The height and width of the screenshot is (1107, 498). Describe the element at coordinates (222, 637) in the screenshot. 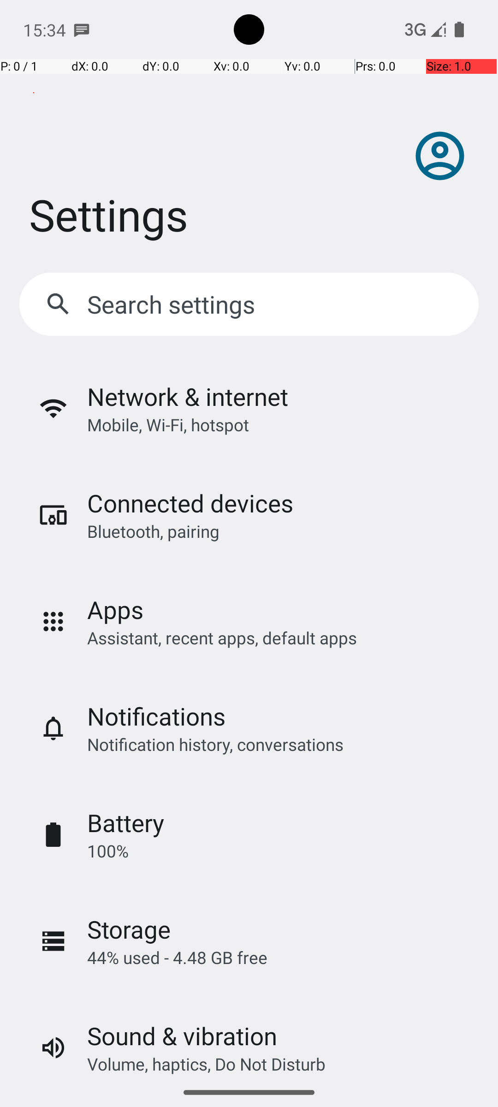

I see `Assistant, recent apps, default apps` at that location.